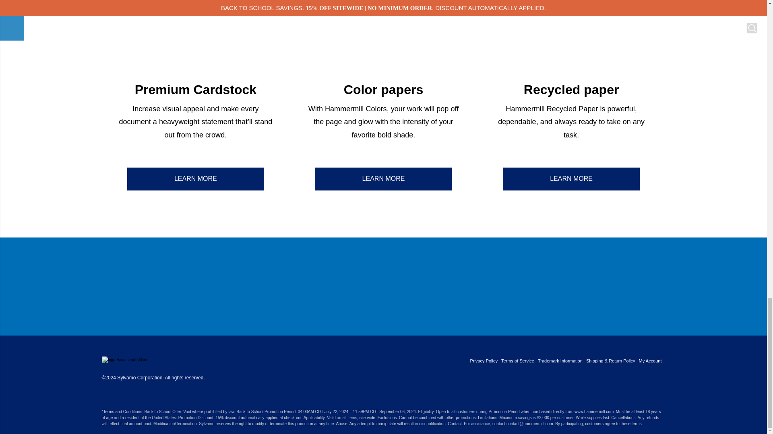 The width and height of the screenshot is (773, 434). What do you see at coordinates (484, 361) in the screenshot?
I see `Privacy Policy` at bounding box center [484, 361].